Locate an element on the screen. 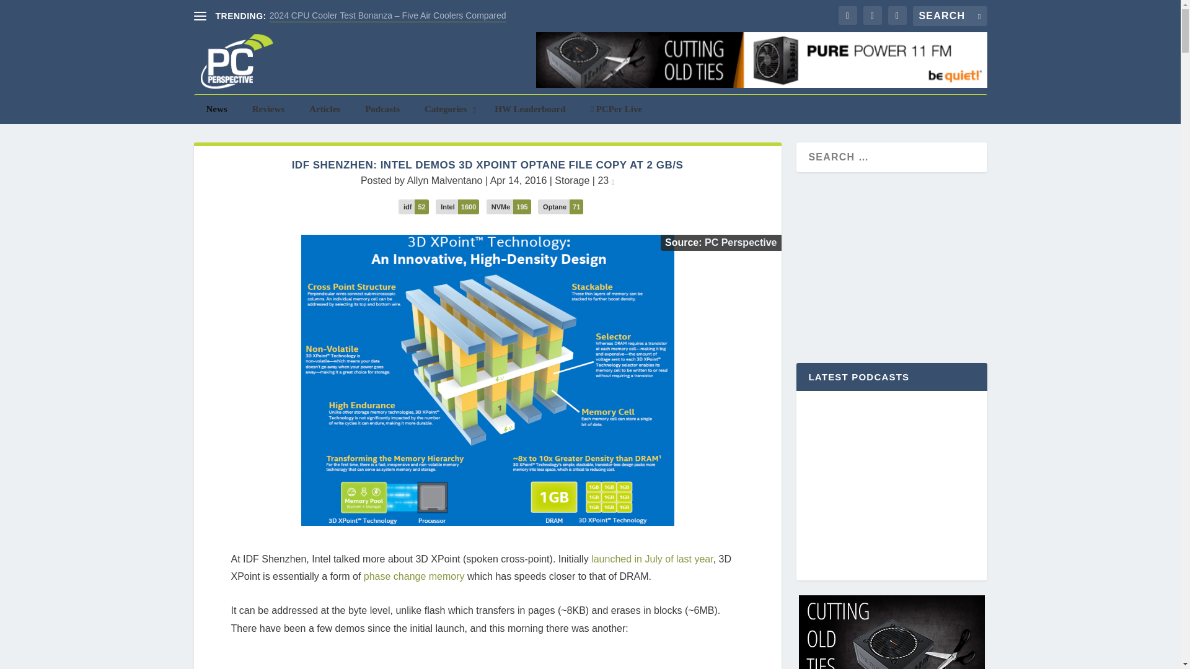 The image size is (1190, 669). HW Leaderboard is located at coordinates (529, 109).